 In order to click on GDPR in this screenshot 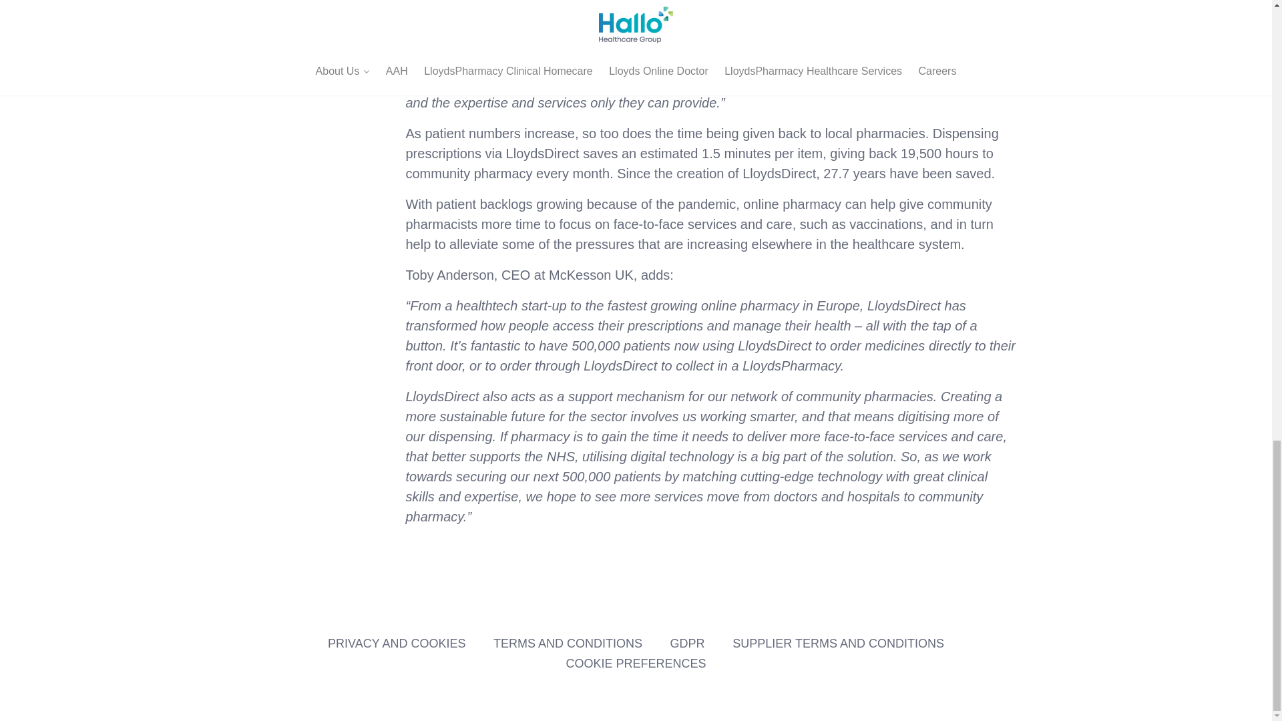, I will do `click(688, 644)`.